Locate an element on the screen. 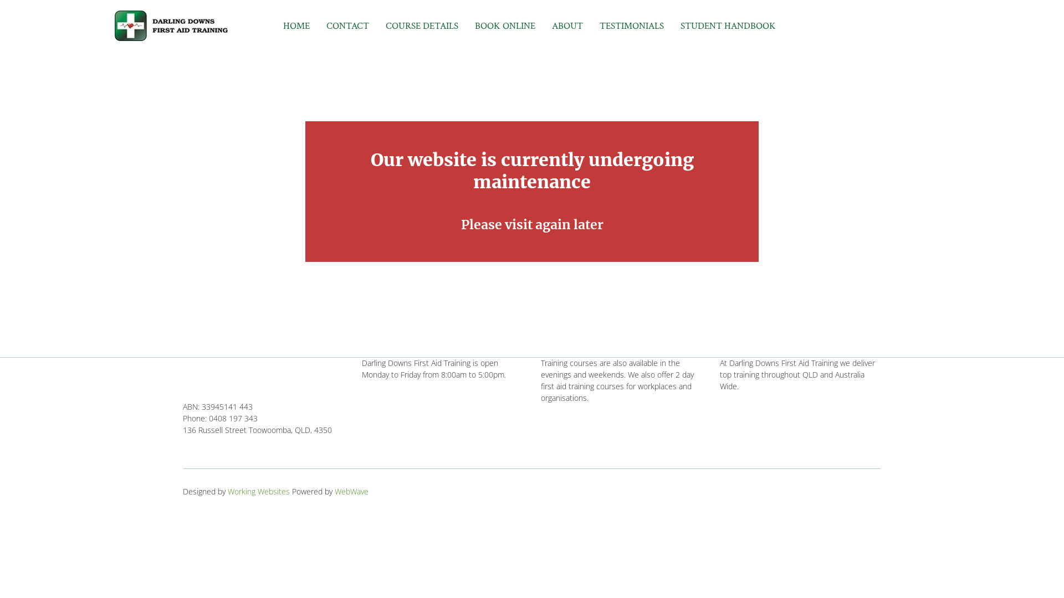 Image resolution: width=1064 pixels, height=598 pixels. COURSE DETAILS is located at coordinates (422, 25).